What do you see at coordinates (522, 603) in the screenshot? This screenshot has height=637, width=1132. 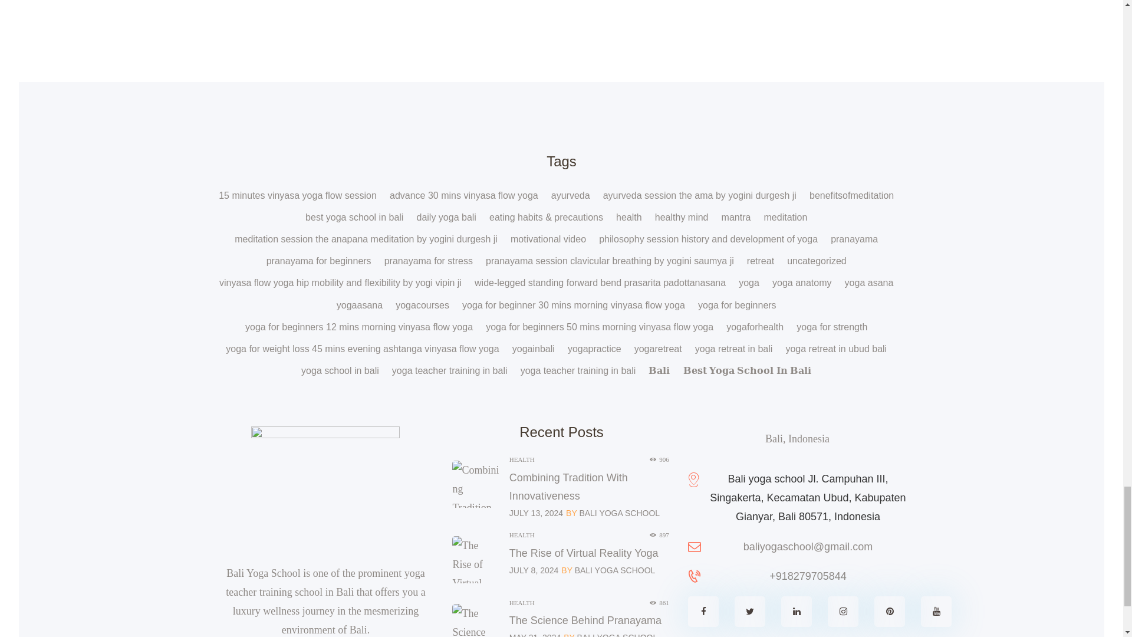 I see `View all posts in Health` at bounding box center [522, 603].